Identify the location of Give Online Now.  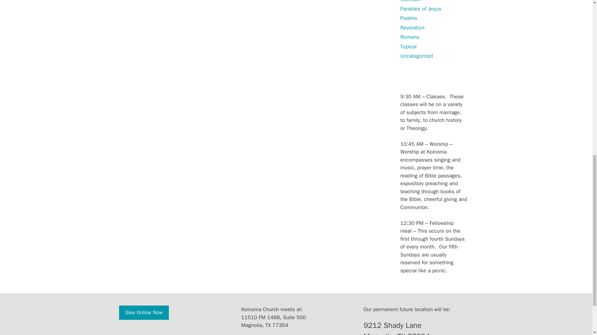
(144, 313).